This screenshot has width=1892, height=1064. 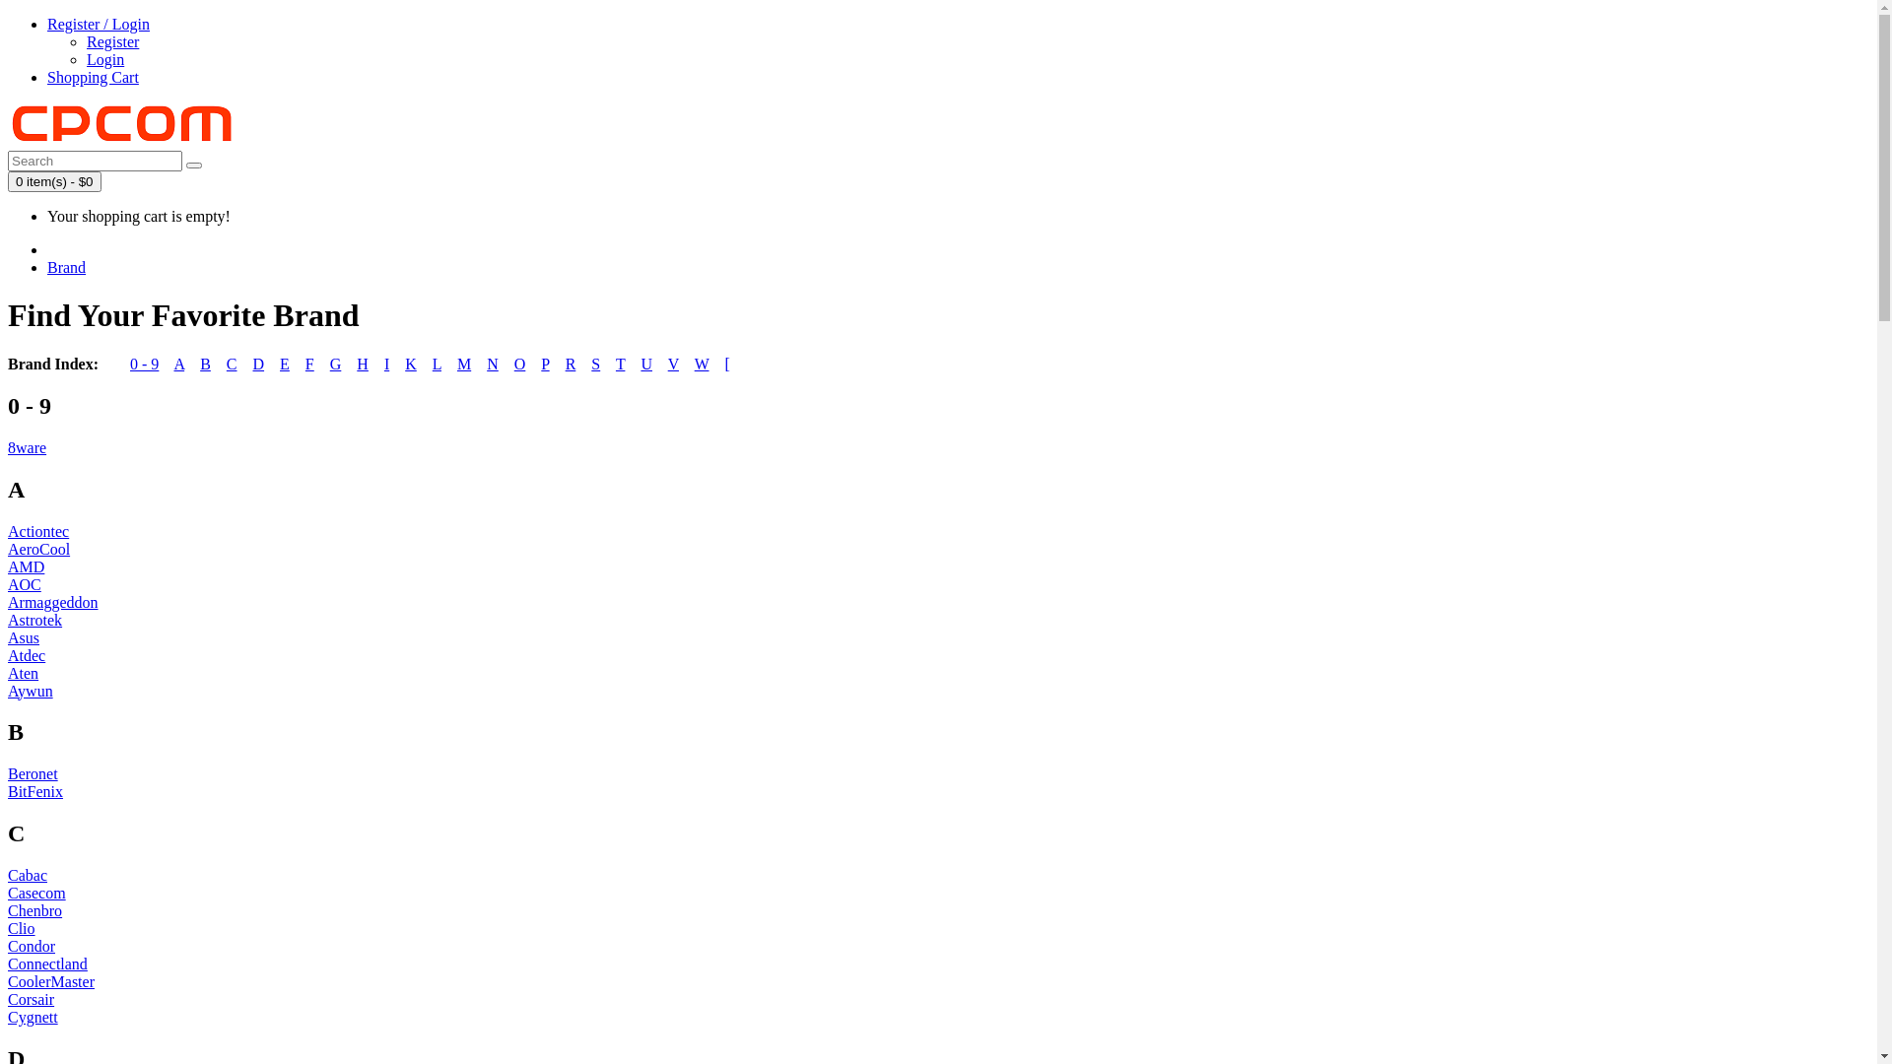 I want to click on Connectland, so click(x=47, y=964).